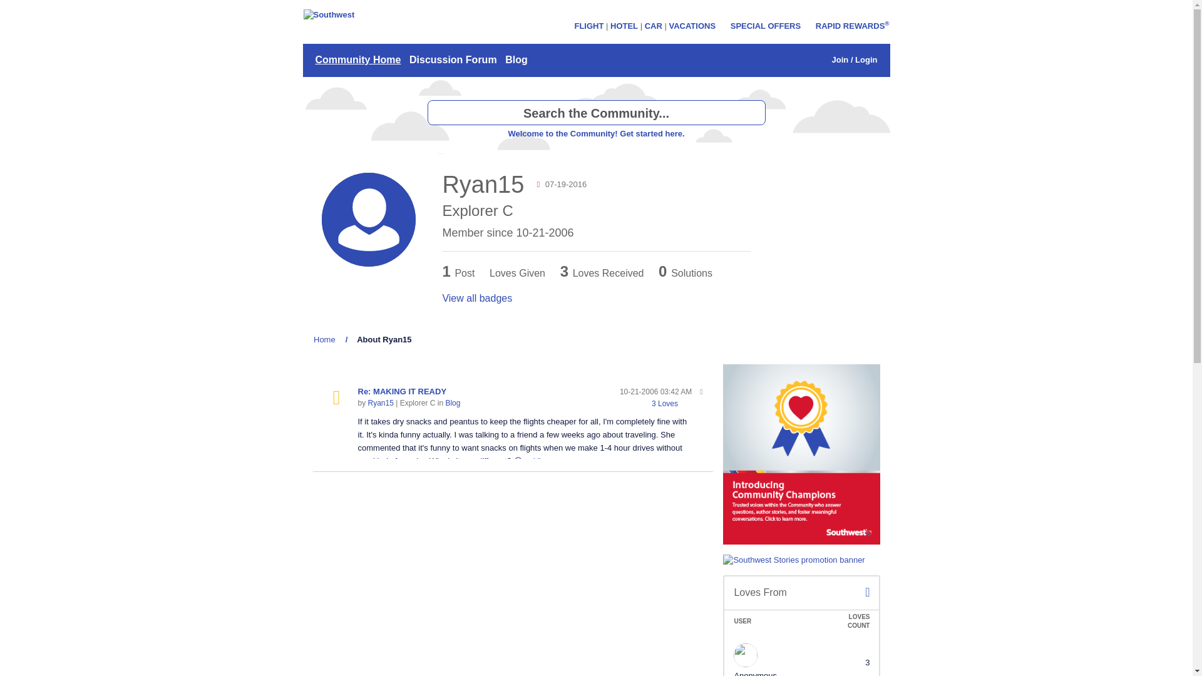  What do you see at coordinates (765, 25) in the screenshot?
I see `SPECIAL OFFERS` at bounding box center [765, 25].